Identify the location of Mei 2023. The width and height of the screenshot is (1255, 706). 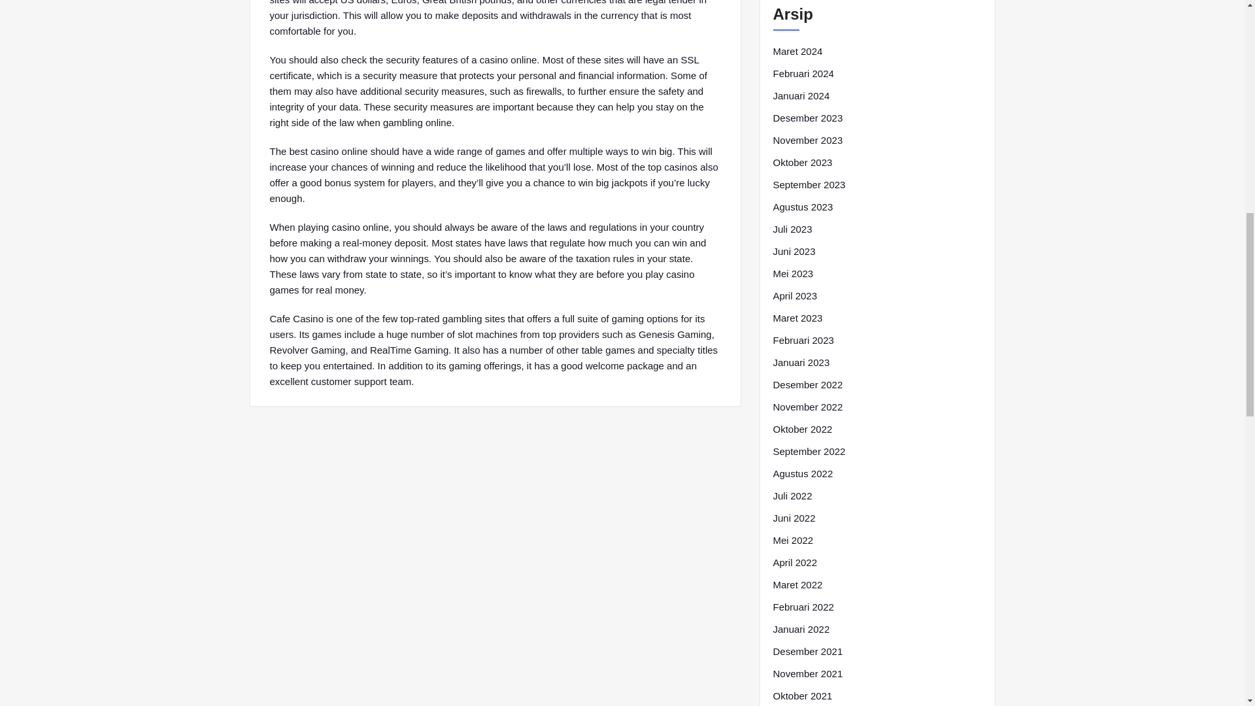
(793, 273).